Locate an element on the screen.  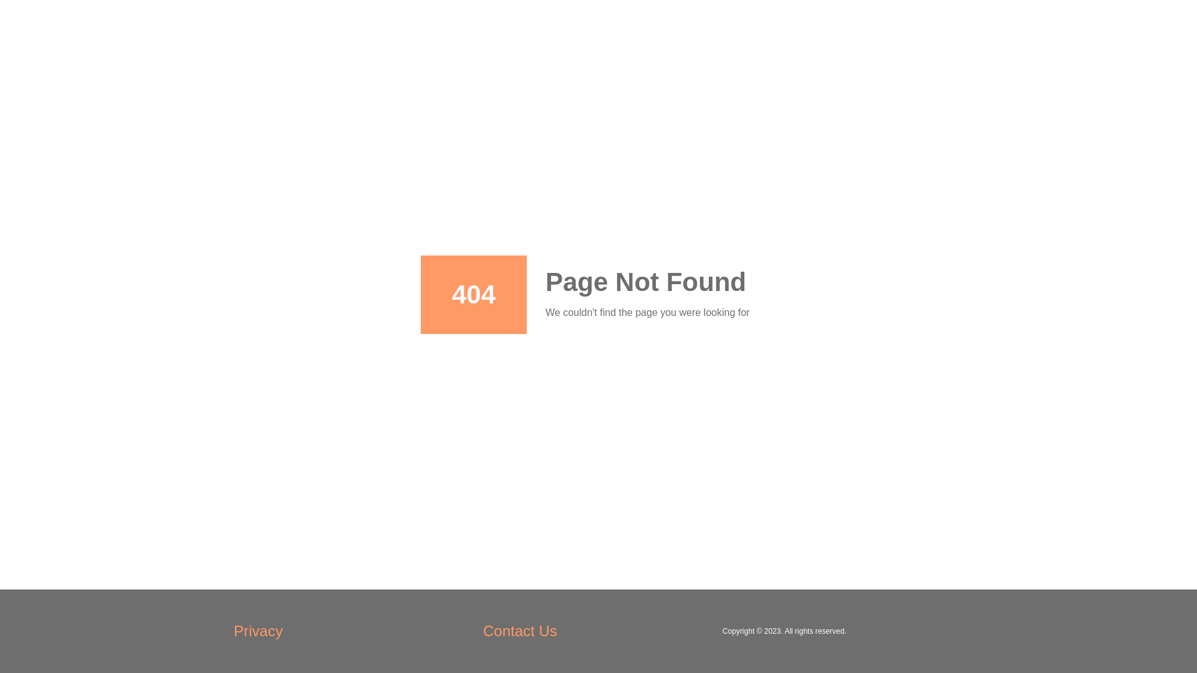
Contact Us is located at coordinates (520, 632).